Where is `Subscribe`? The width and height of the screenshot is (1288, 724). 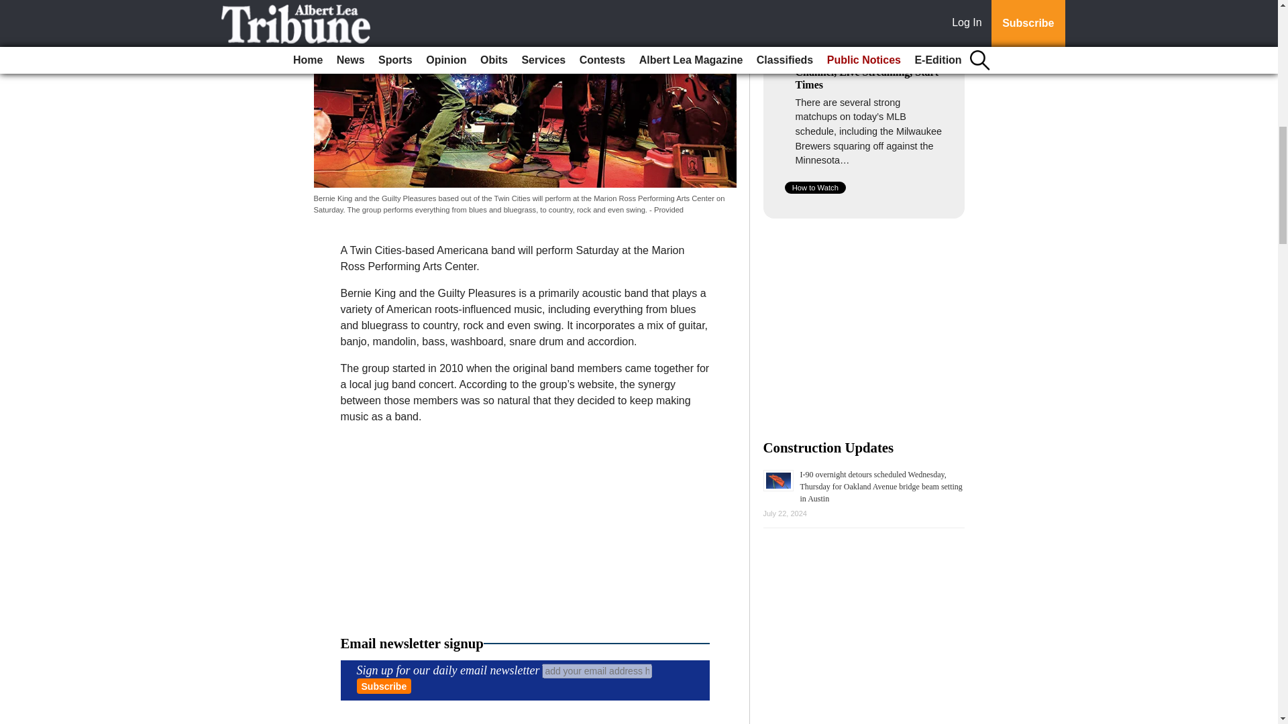
Subscribe is located at coordinates (384, 685).